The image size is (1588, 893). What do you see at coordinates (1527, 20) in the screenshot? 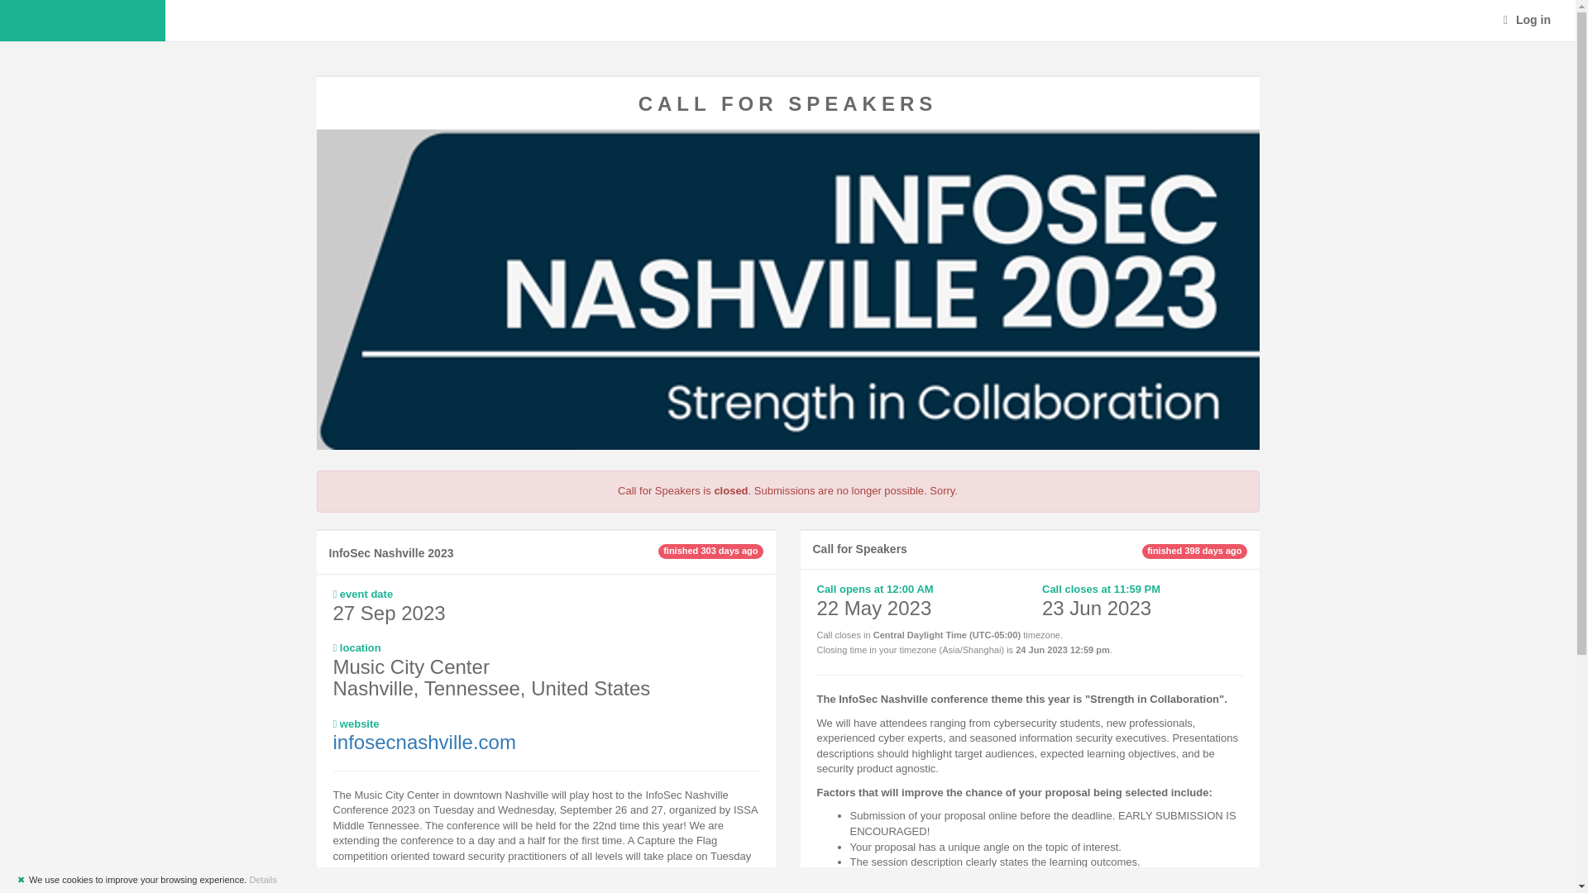
I see `Log in` at bounding box center [1527, 20].